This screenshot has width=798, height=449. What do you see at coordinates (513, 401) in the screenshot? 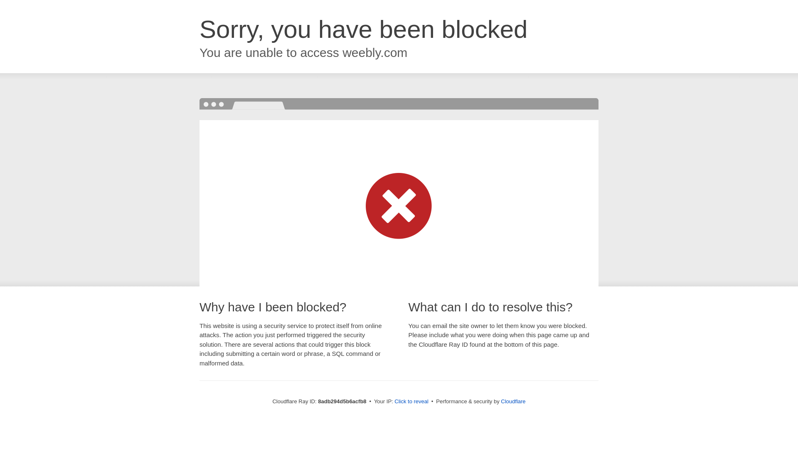
I see `Cloudflare` at bounding box center [513, 401].